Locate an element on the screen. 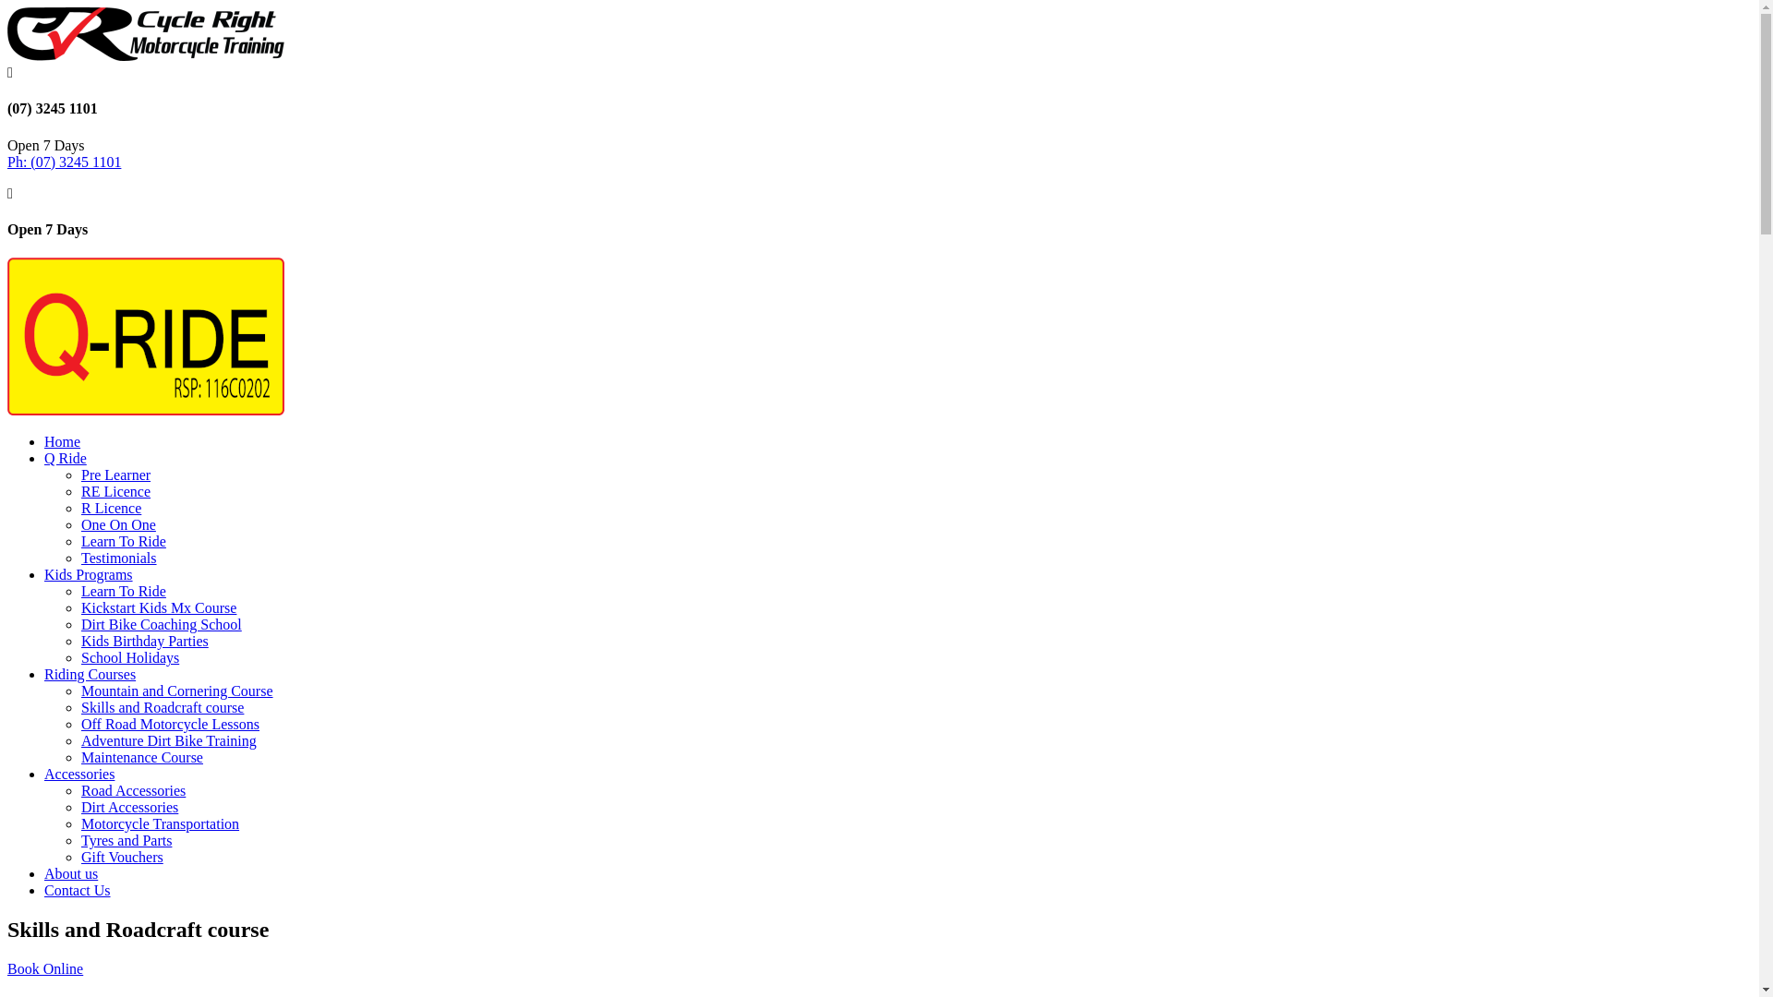 The height and width of the screenshot is (997, 1773). Testimonials is located at coordinates (119, 558).